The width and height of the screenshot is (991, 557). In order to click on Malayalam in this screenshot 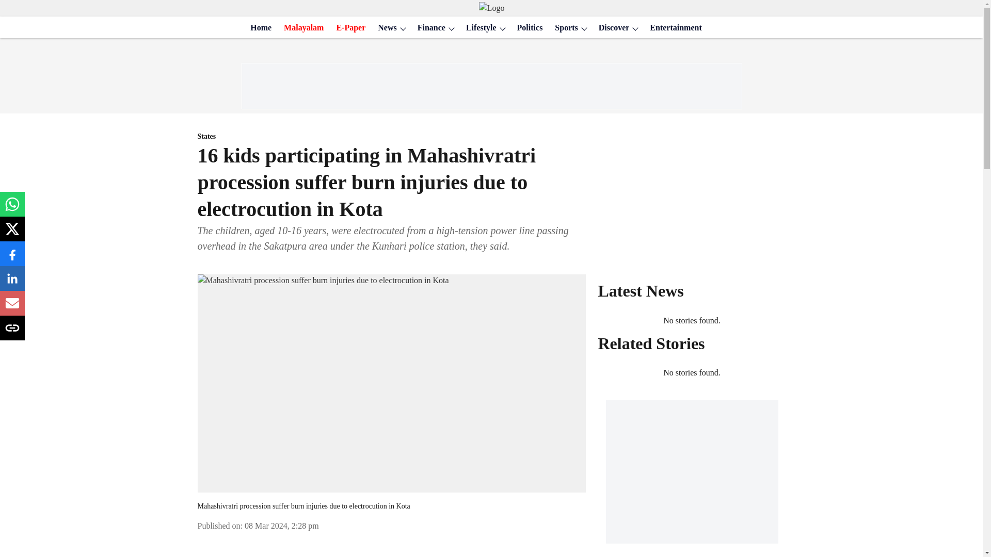, I will do `click(300, 28)`.